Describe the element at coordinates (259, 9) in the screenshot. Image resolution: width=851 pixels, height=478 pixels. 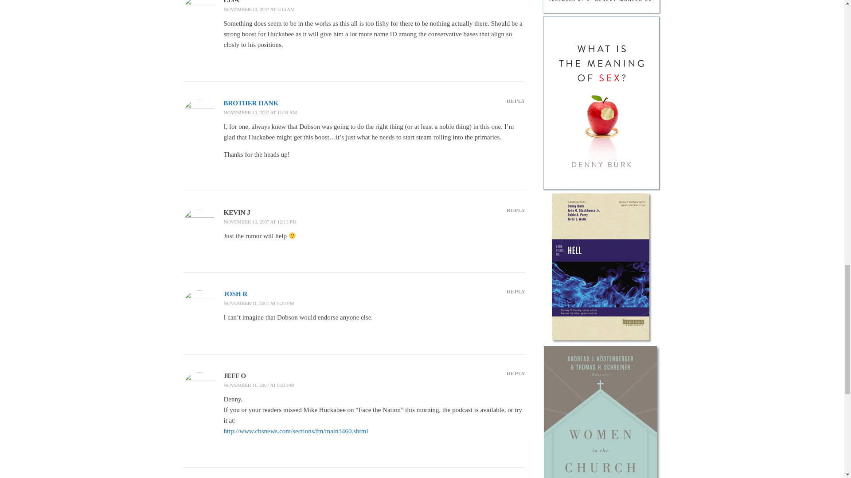
I see `NOVEMBER 10, 2007 AT 3:16 AM` at that location.